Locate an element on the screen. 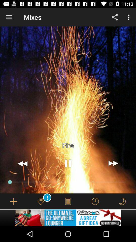  choose icon next to mixes icon is located at coordinates (115, 17).